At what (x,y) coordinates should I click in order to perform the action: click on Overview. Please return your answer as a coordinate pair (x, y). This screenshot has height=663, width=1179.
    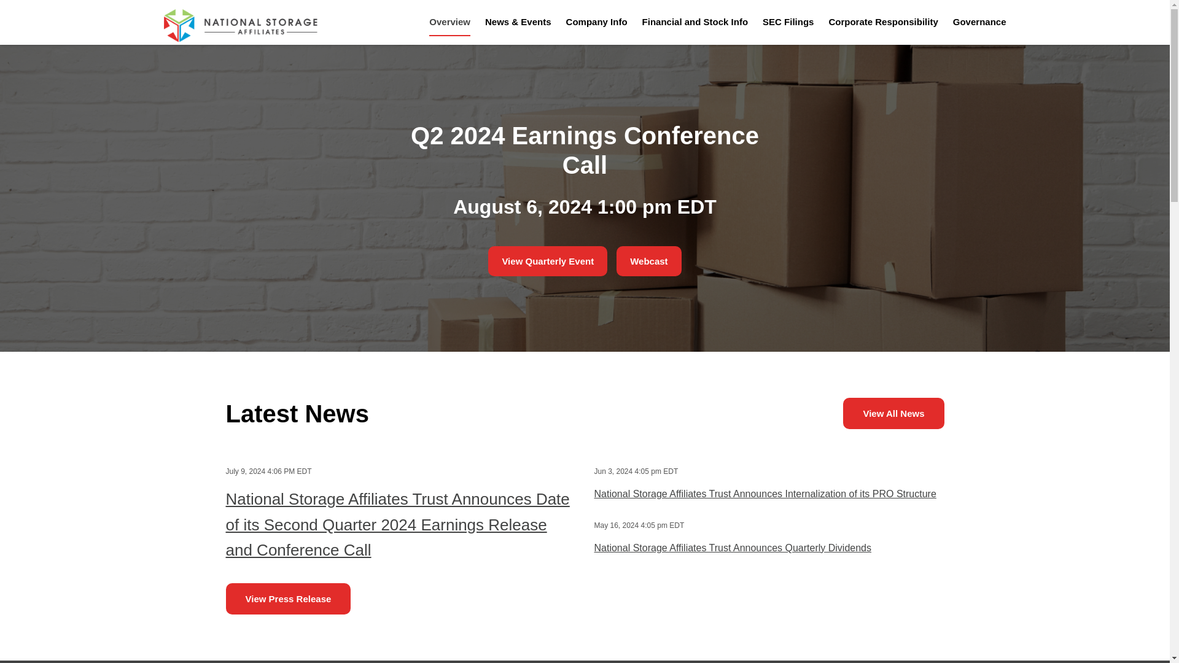
    Looking at the image, I should click on (449, 29).